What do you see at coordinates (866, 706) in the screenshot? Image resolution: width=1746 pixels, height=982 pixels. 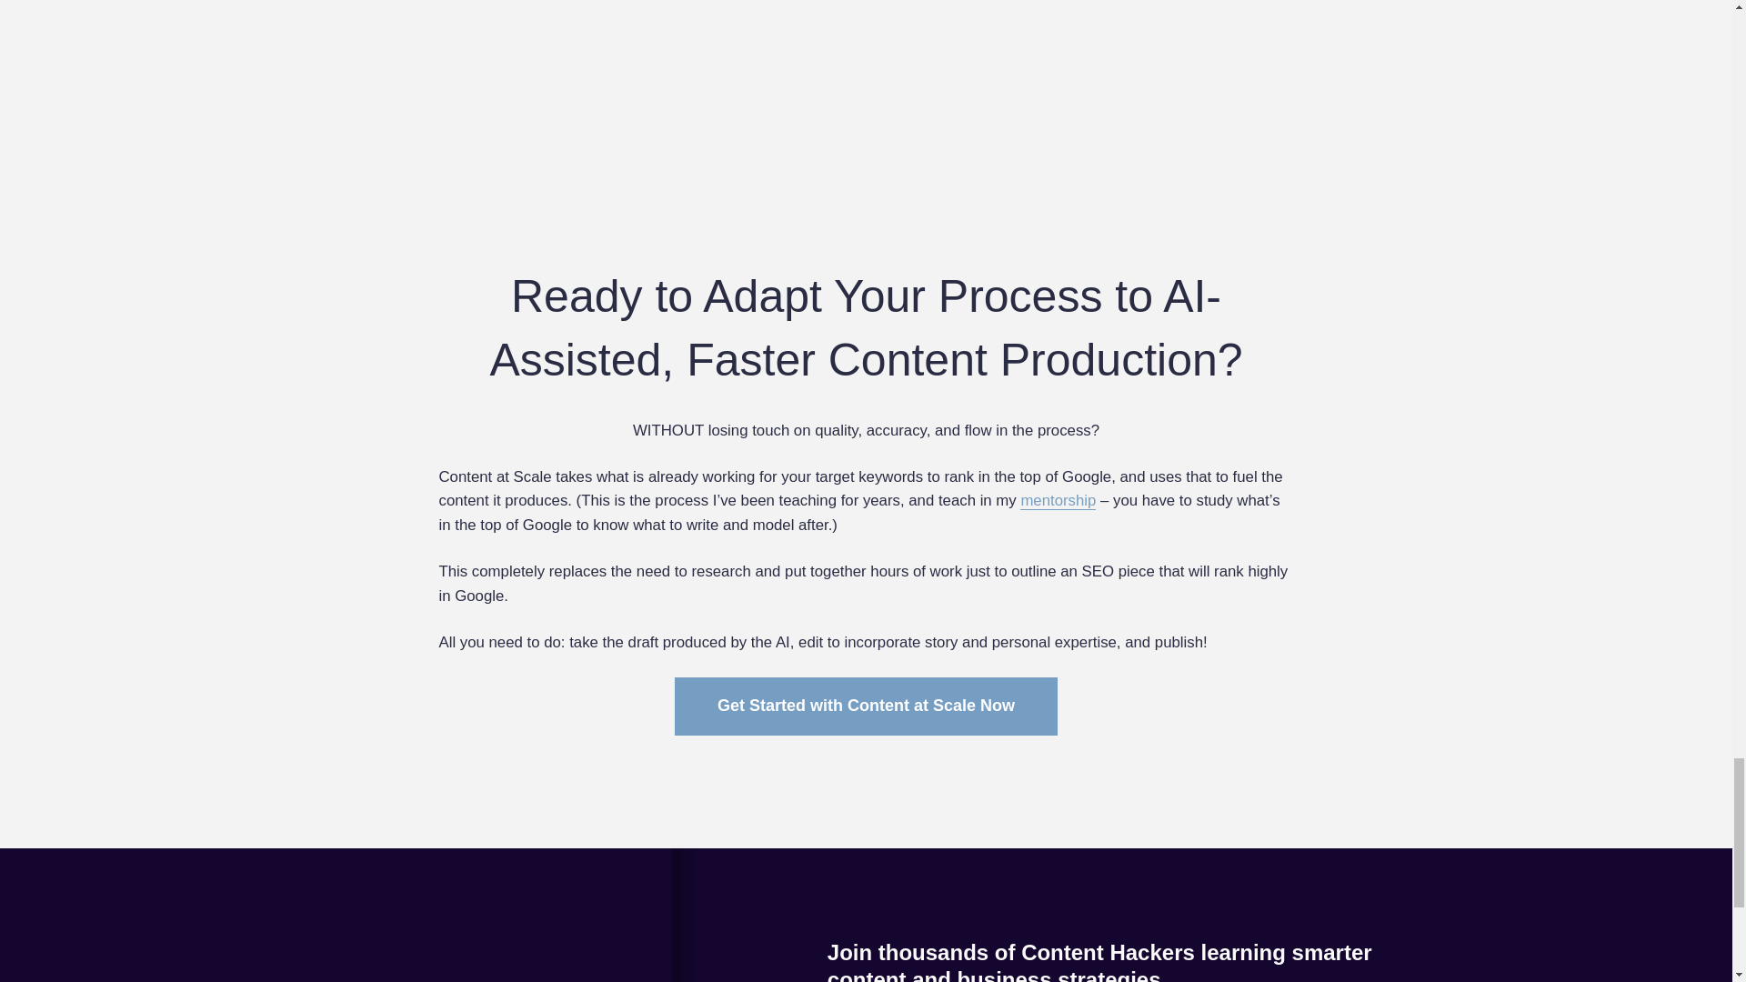 I see `Get Started with Content at Scale Now` at bounding box center [866, 706].